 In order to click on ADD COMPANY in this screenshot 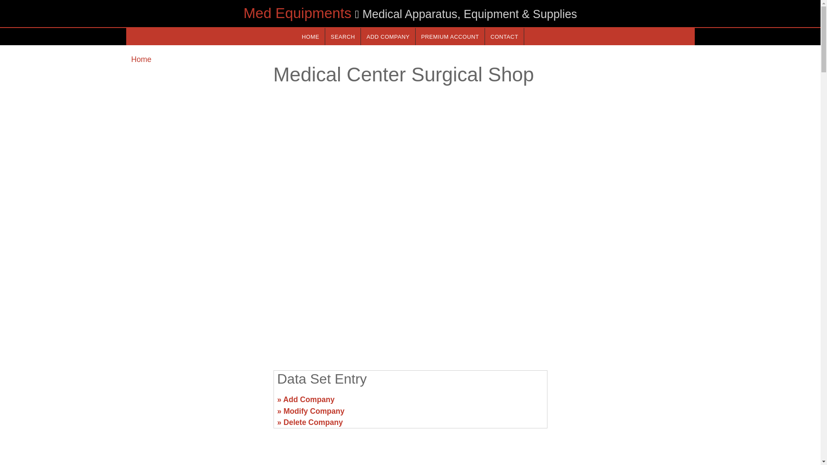, I will do `click(388, 36)`.